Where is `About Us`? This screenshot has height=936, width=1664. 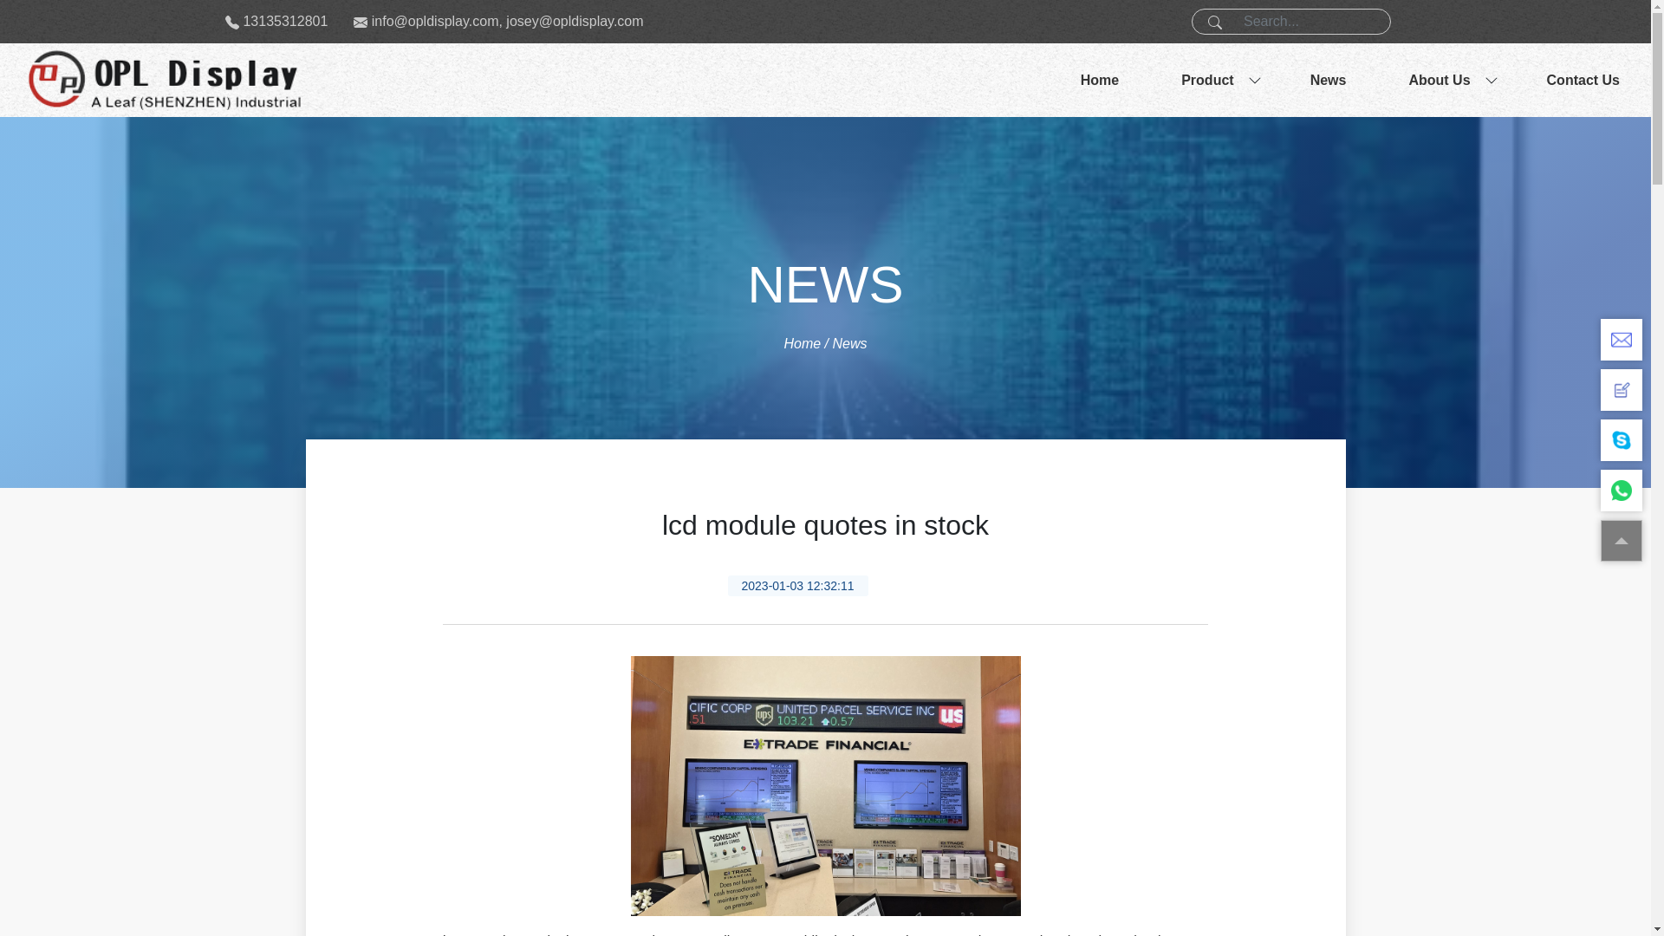 About Us is located at coordinates (1439, 80).